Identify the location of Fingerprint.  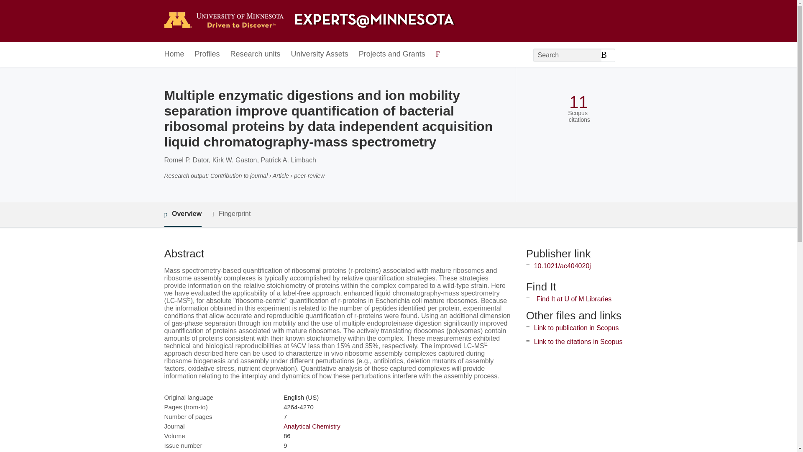
(231, 214).